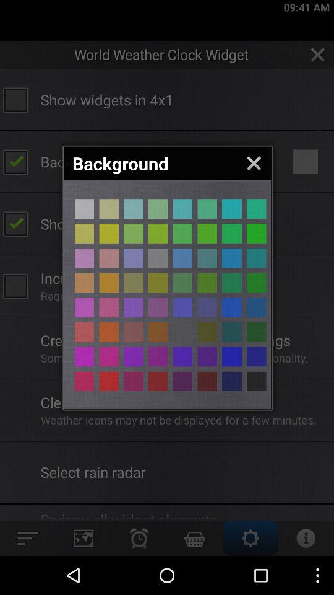  I want to click on select aqua background color, so click(231, 208).